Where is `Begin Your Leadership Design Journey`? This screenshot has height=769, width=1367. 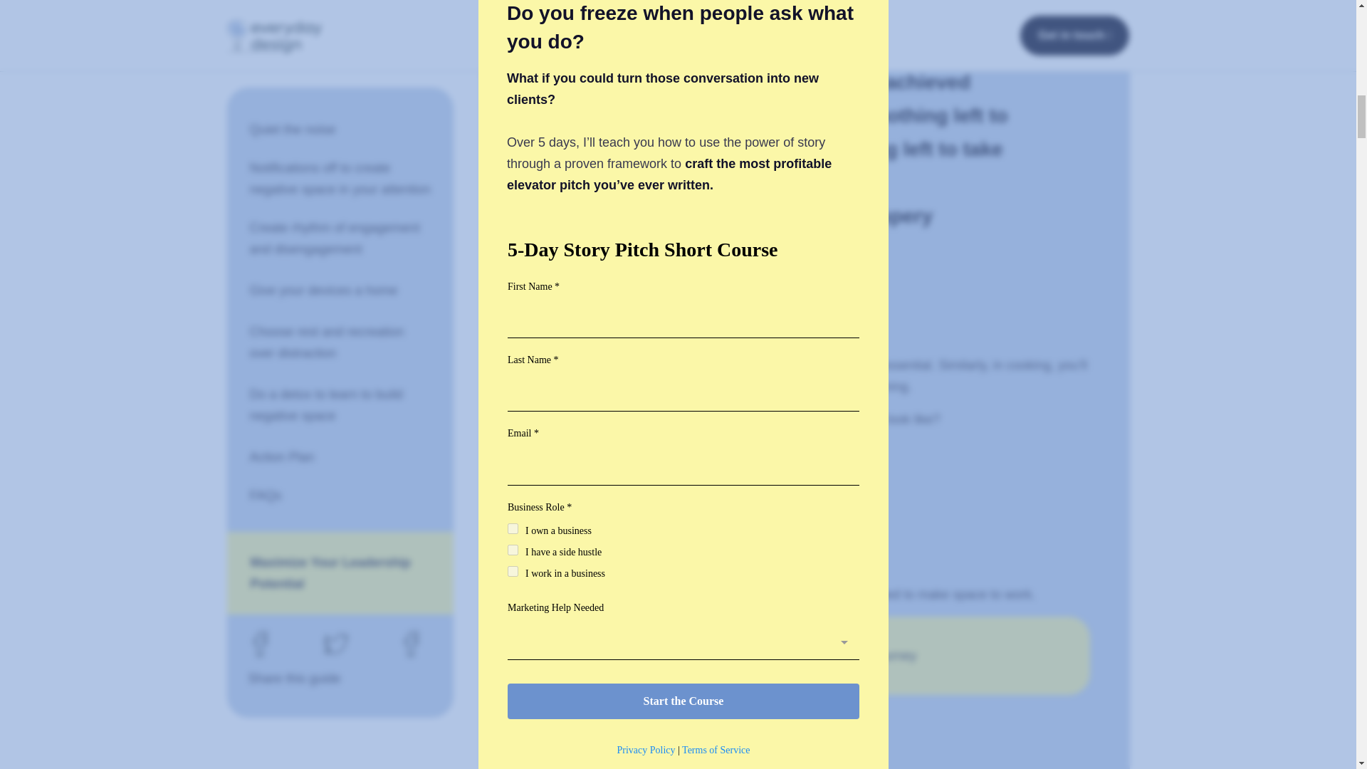 Begin Your Leadership Design Journey is located at coordinates (806, 656).